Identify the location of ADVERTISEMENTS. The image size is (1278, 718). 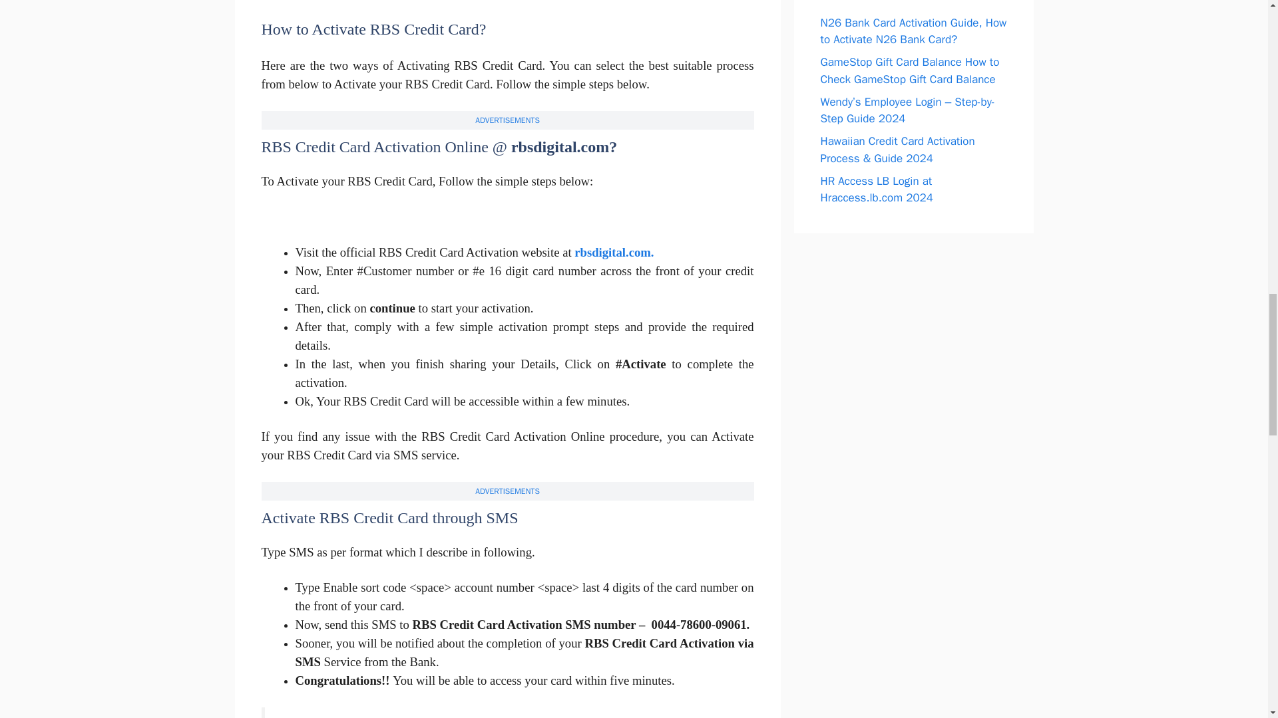
(507, 120).